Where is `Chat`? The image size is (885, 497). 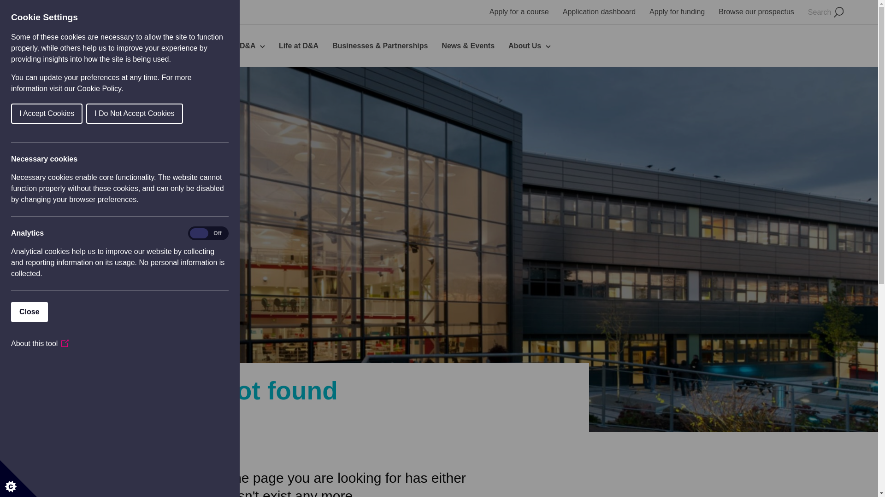 Chat is located at coordinates (855, 473).